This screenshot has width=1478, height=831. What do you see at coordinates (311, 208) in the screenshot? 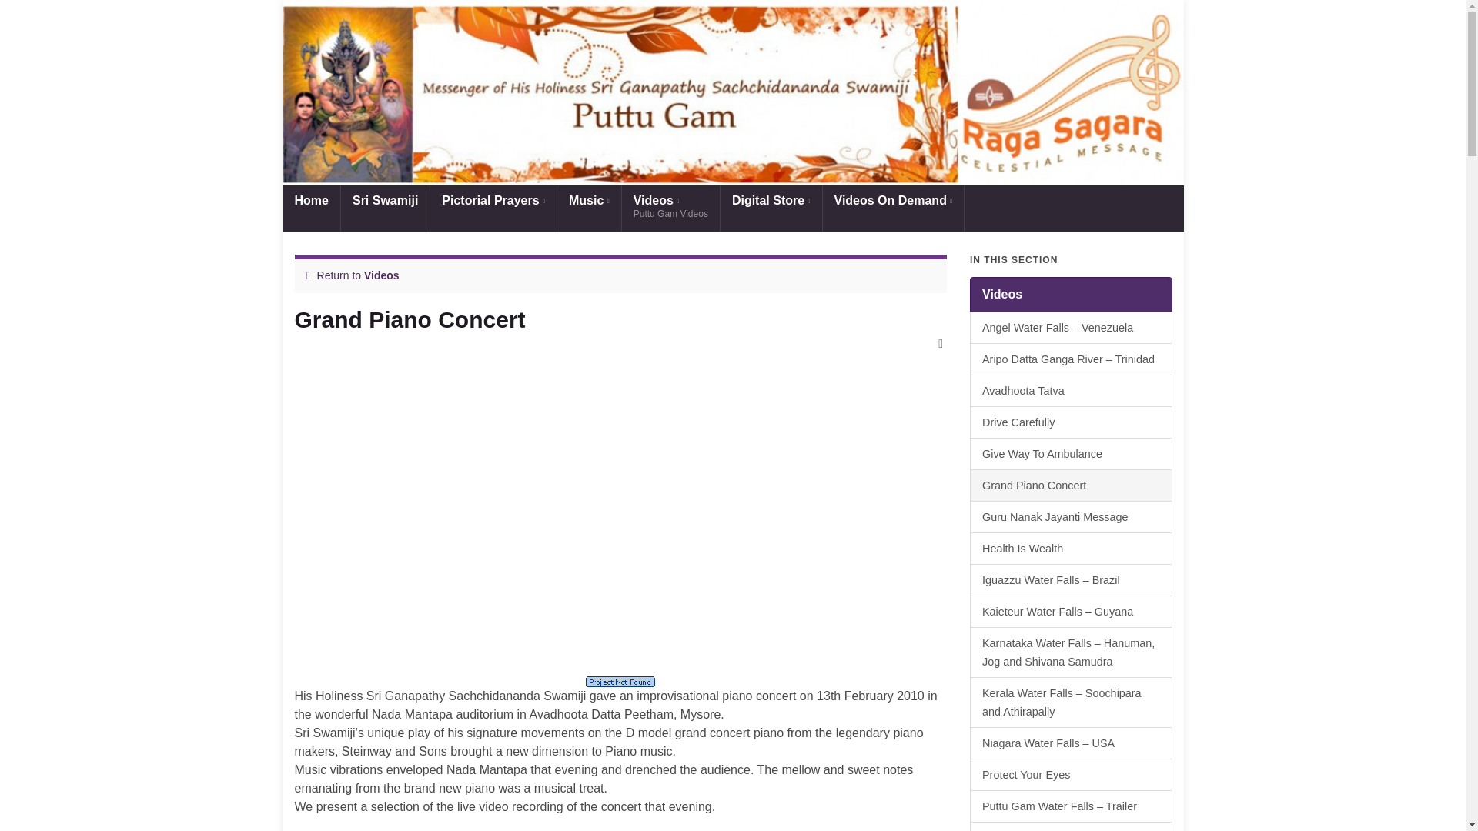
I see `Home` at bounding box center [311, 208].